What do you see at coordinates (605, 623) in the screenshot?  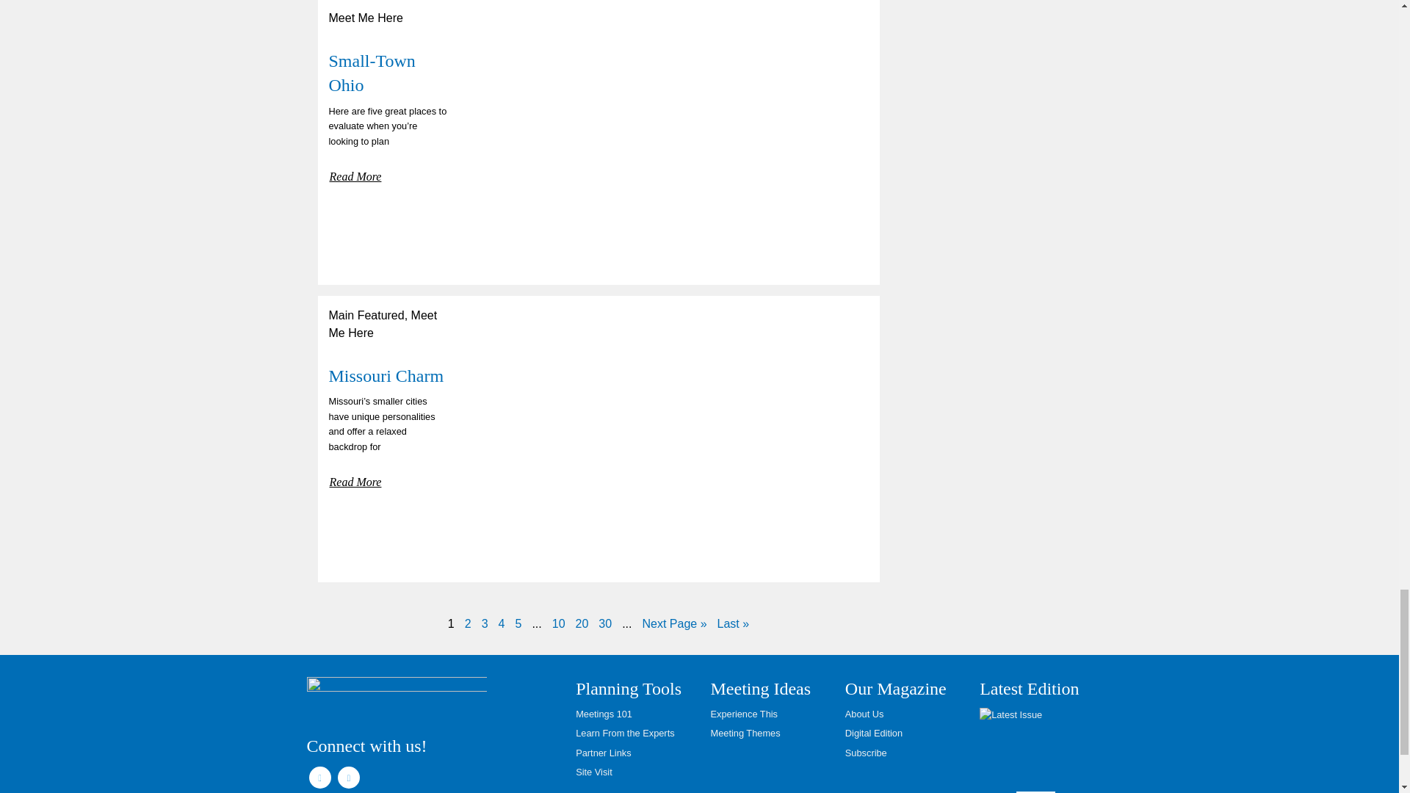 I see `Page 30` at bounding box center [605, 623].